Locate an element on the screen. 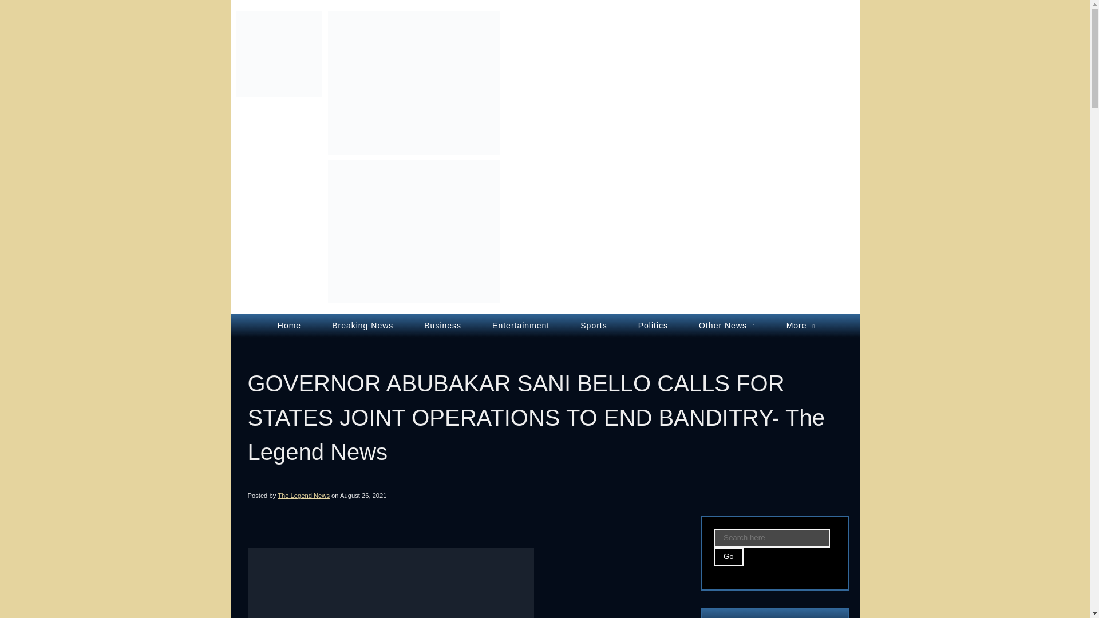  The Legend News is located at coordinates (303, 495).